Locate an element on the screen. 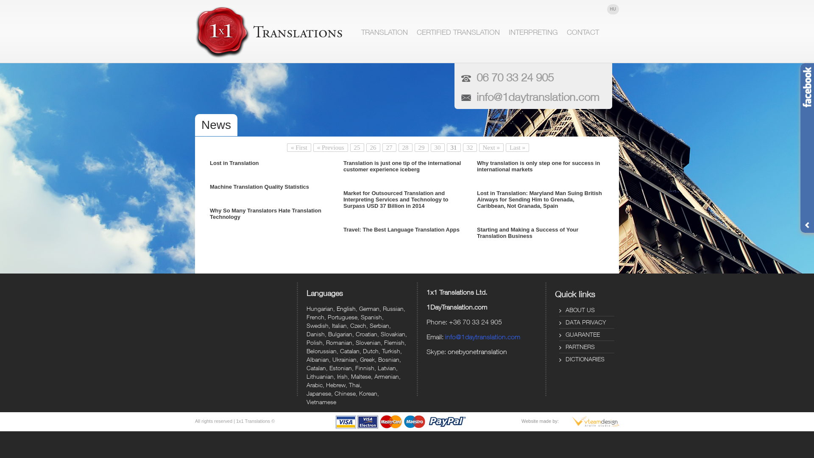  onebyonetranslation is located at coordinates (477, 352).